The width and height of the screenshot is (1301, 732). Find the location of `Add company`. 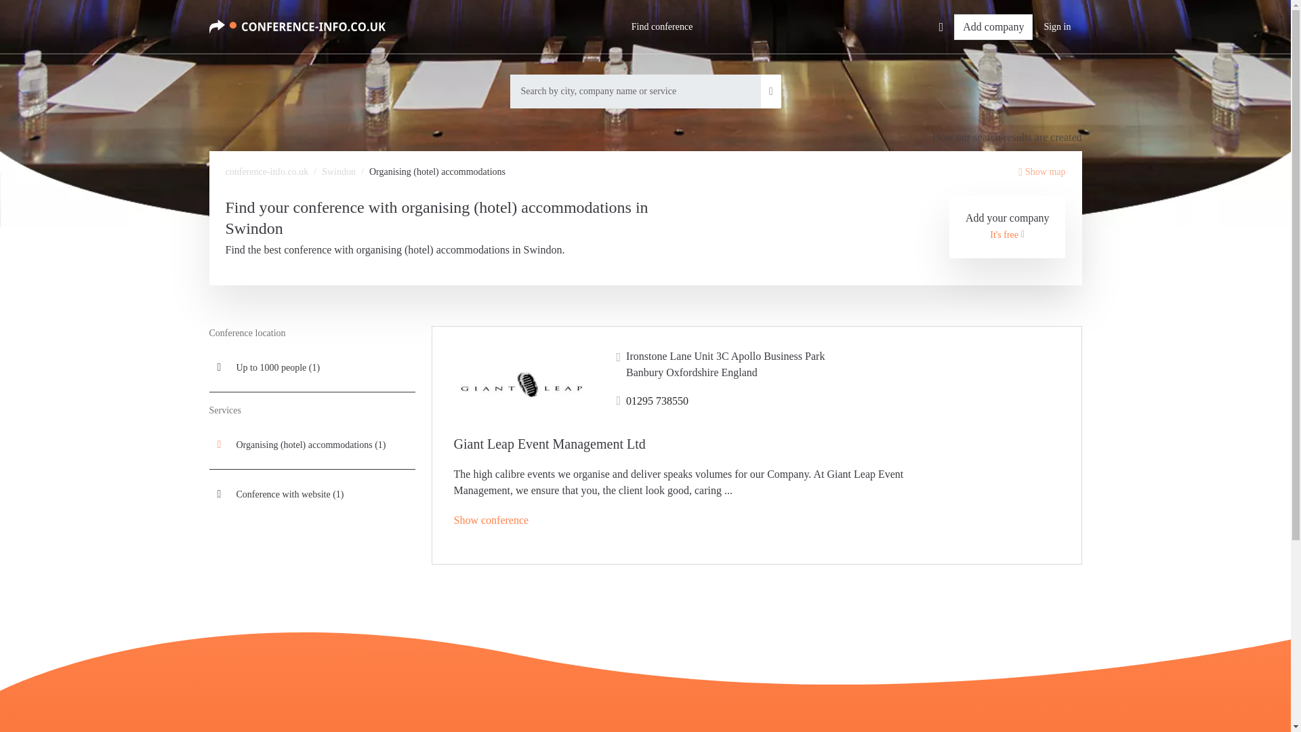

Add company is located at coordinates (993, 26).